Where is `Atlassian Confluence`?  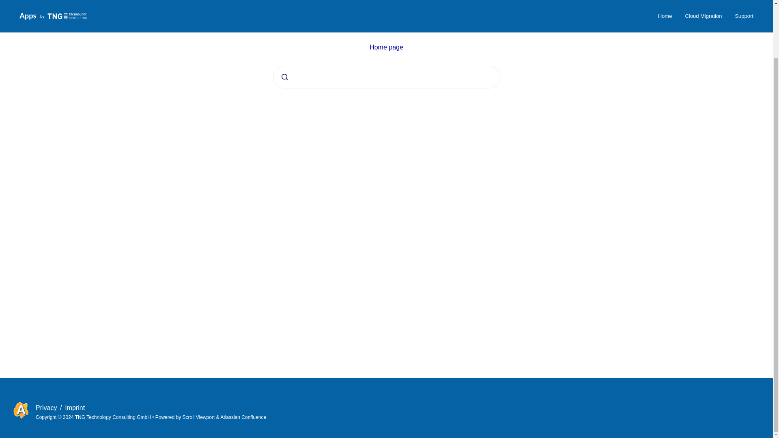
Atlassian Confluence is located at coordinates (243, 417).